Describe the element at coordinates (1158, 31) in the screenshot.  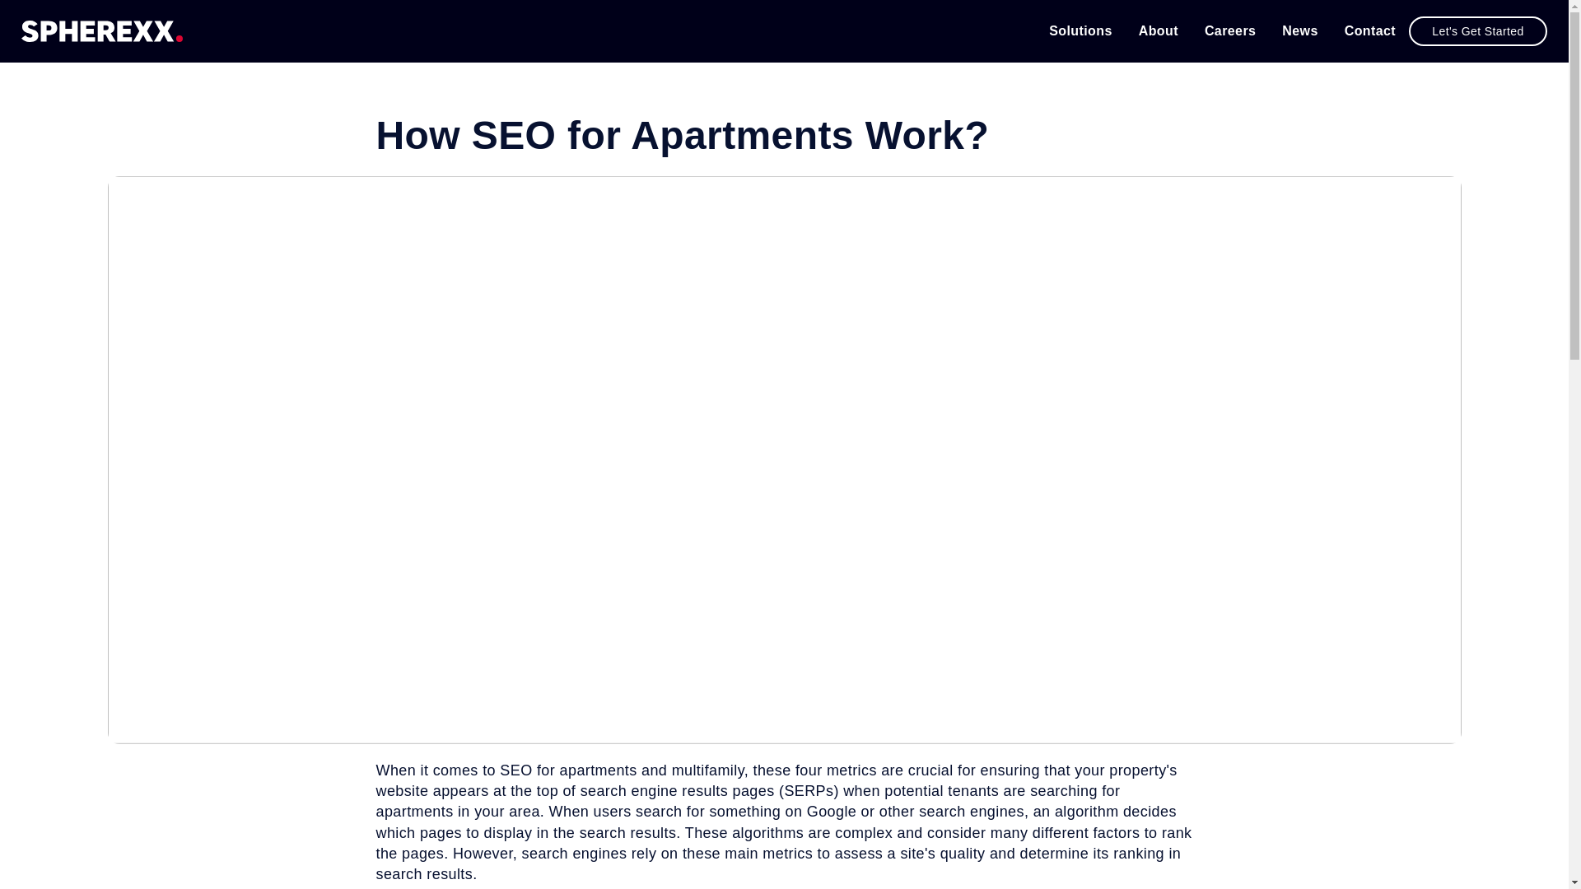
I see `About` at that location.